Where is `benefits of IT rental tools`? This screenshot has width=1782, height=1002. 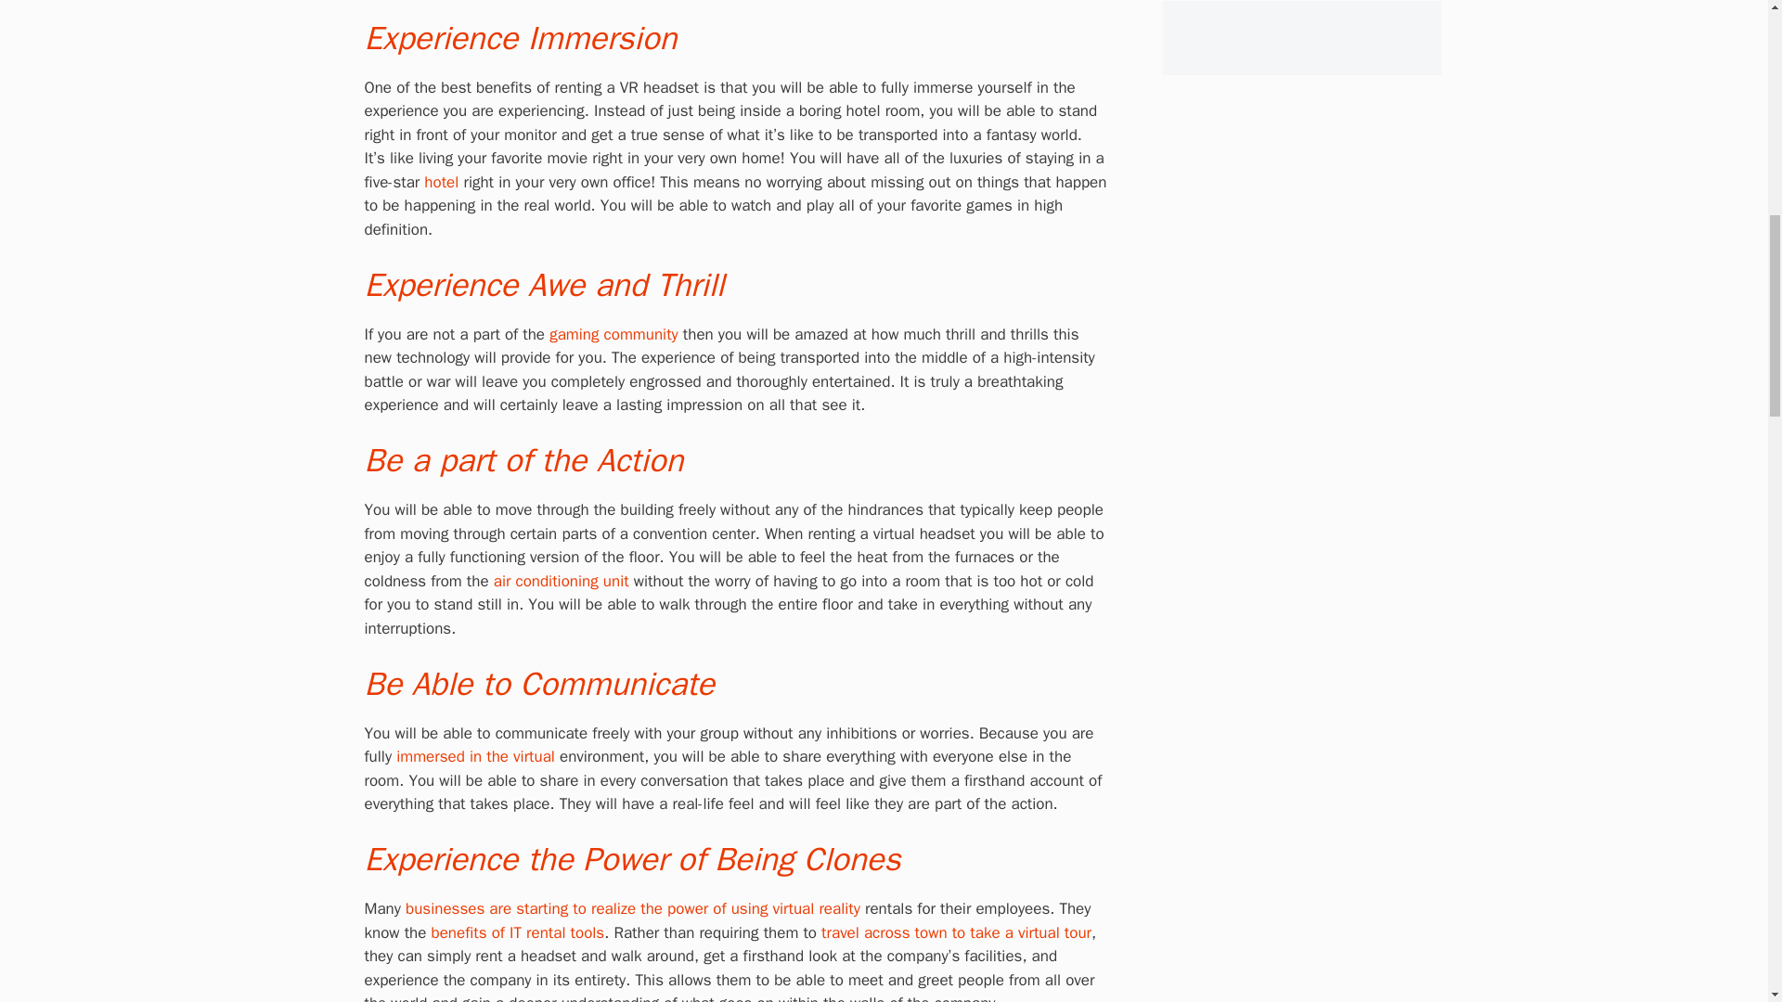 benefits of IT rental tools is located at coordinates (517, 932).